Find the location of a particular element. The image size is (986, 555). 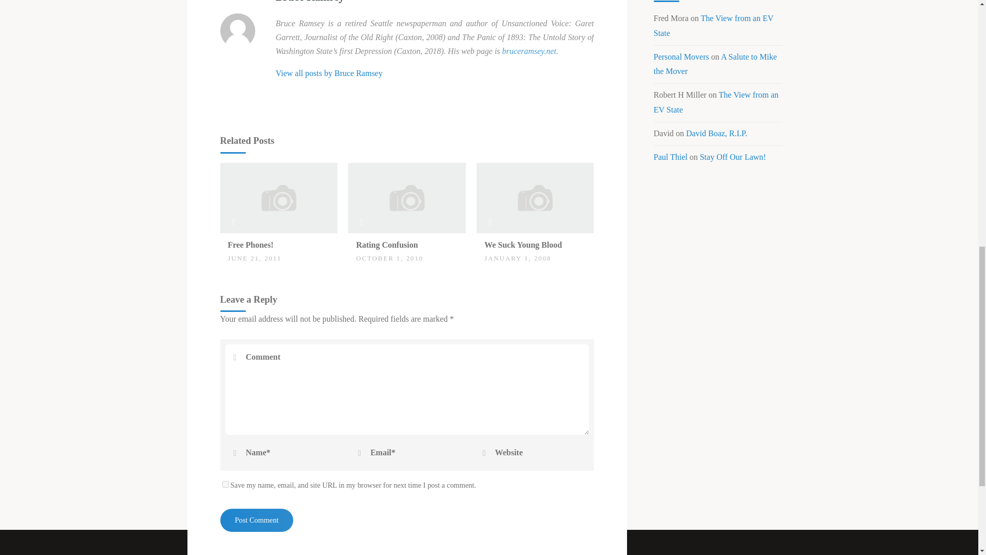

Free Phones! is located at coordinates (278, 197).